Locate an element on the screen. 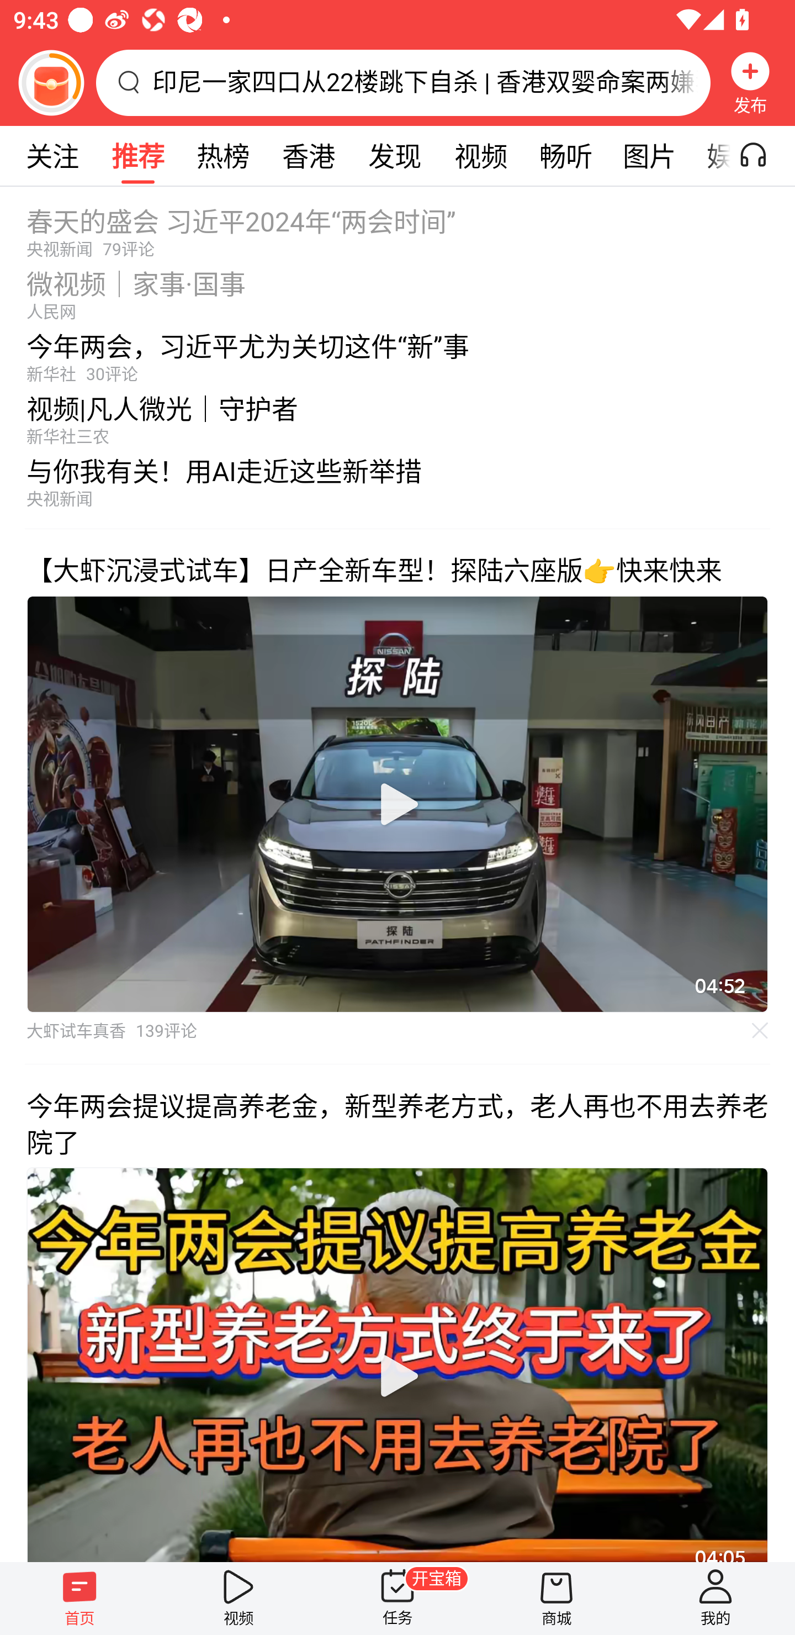 Image resolution: width=795 pixels, height=1635 pixels. 畅听 is located at coordinates (565, 156).